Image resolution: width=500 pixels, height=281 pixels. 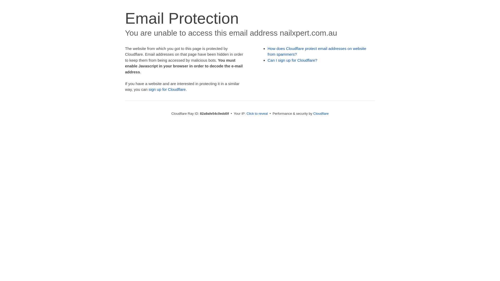 What do you see at coordinates (321, 113) in the screenshot?
I see `Cloudflare` at bounding box center [321, 113].